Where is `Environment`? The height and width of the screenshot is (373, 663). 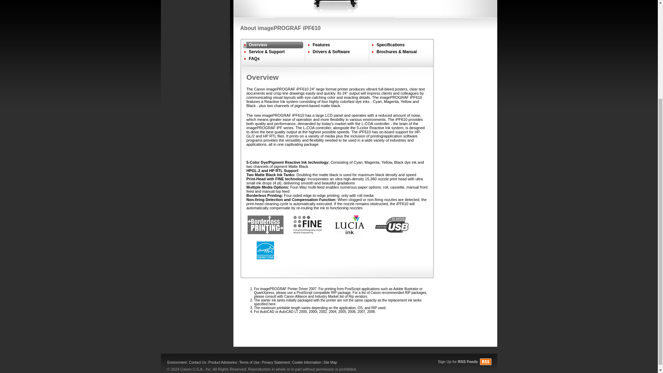 Environment is located at coordinates (176, 362).